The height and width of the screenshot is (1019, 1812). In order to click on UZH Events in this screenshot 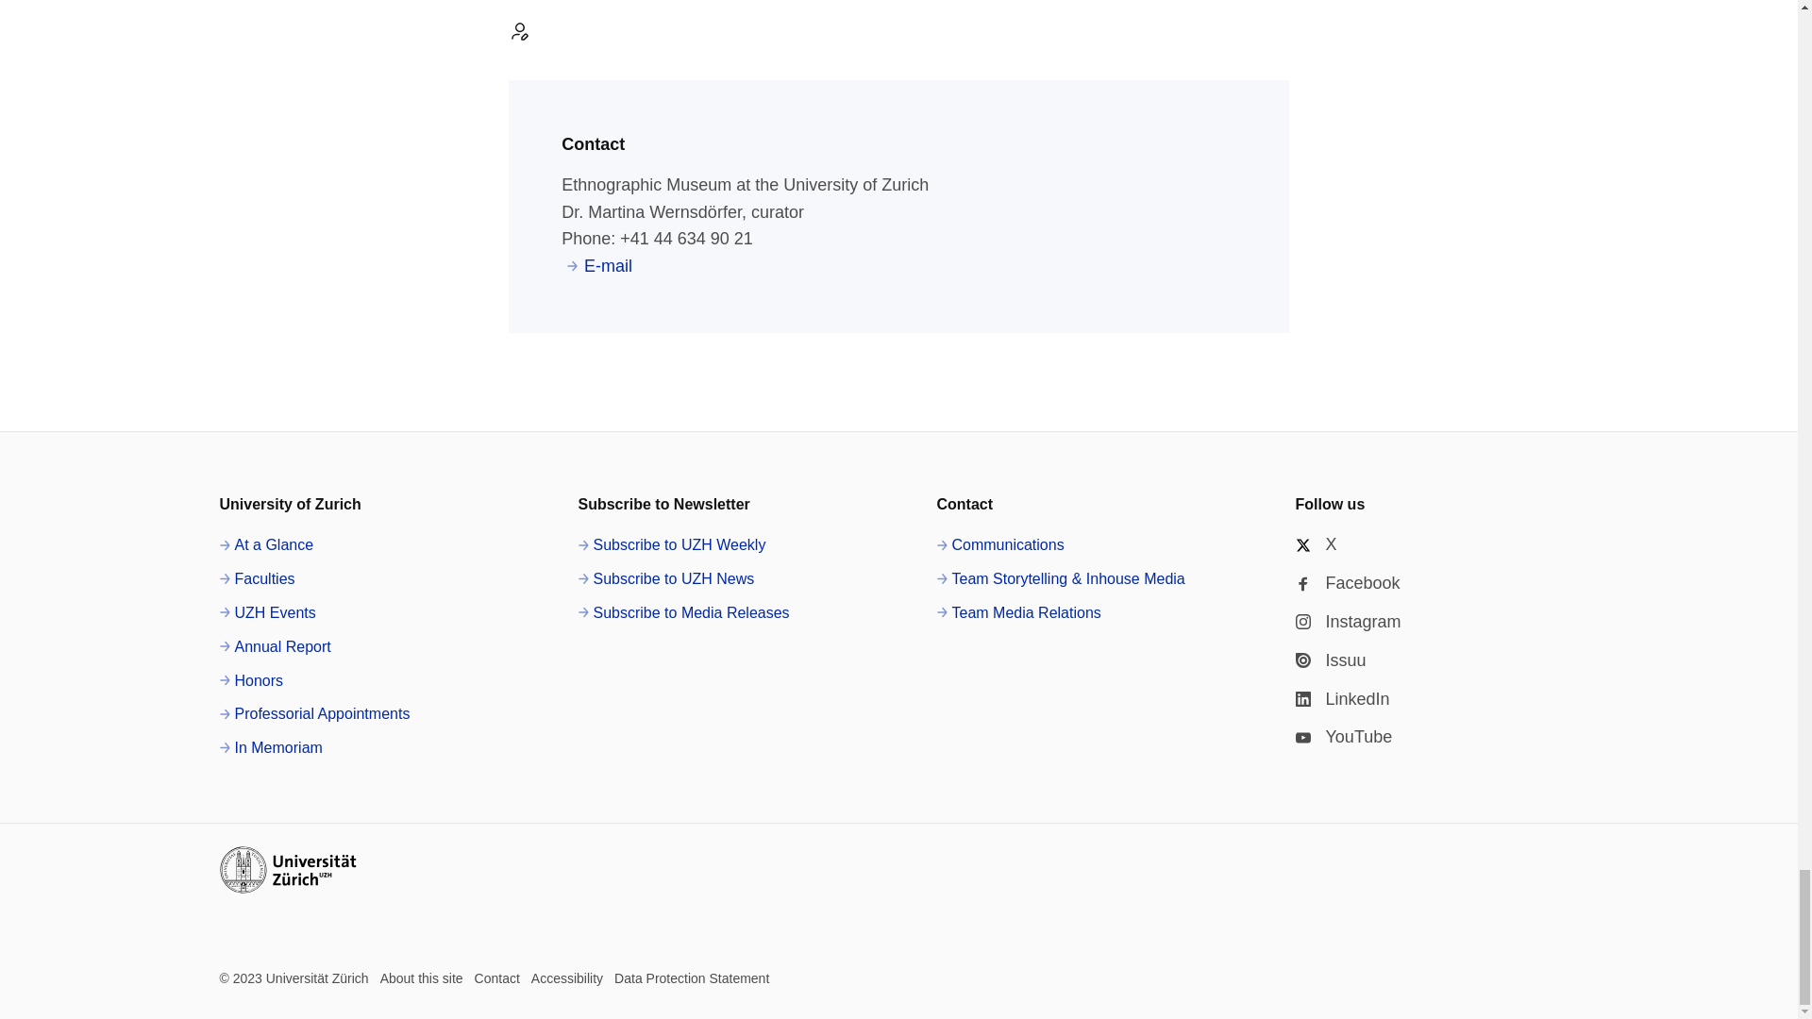, I will do `click(267, 613)`.